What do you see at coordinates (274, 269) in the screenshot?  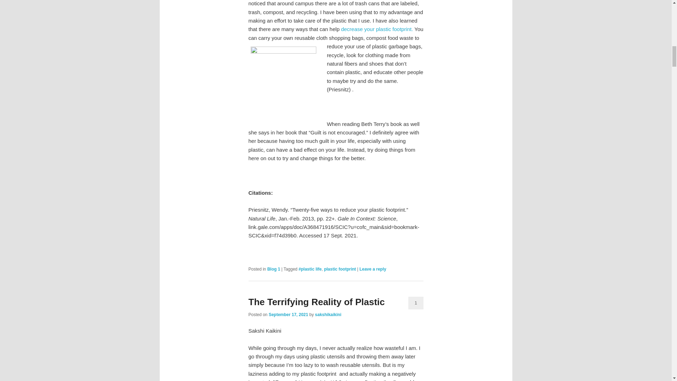 I see `Blog 1` at bounding box center [274, 269].